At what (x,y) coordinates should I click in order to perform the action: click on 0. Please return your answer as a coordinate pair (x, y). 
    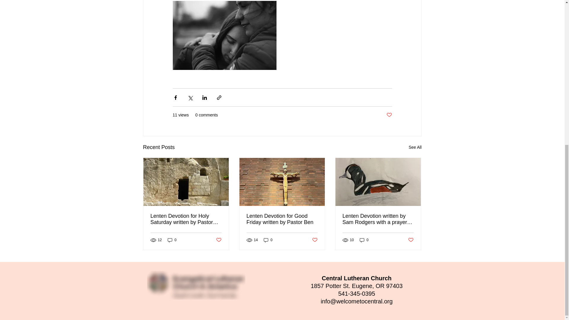
    Looking at the image, I should click on (364, 240).